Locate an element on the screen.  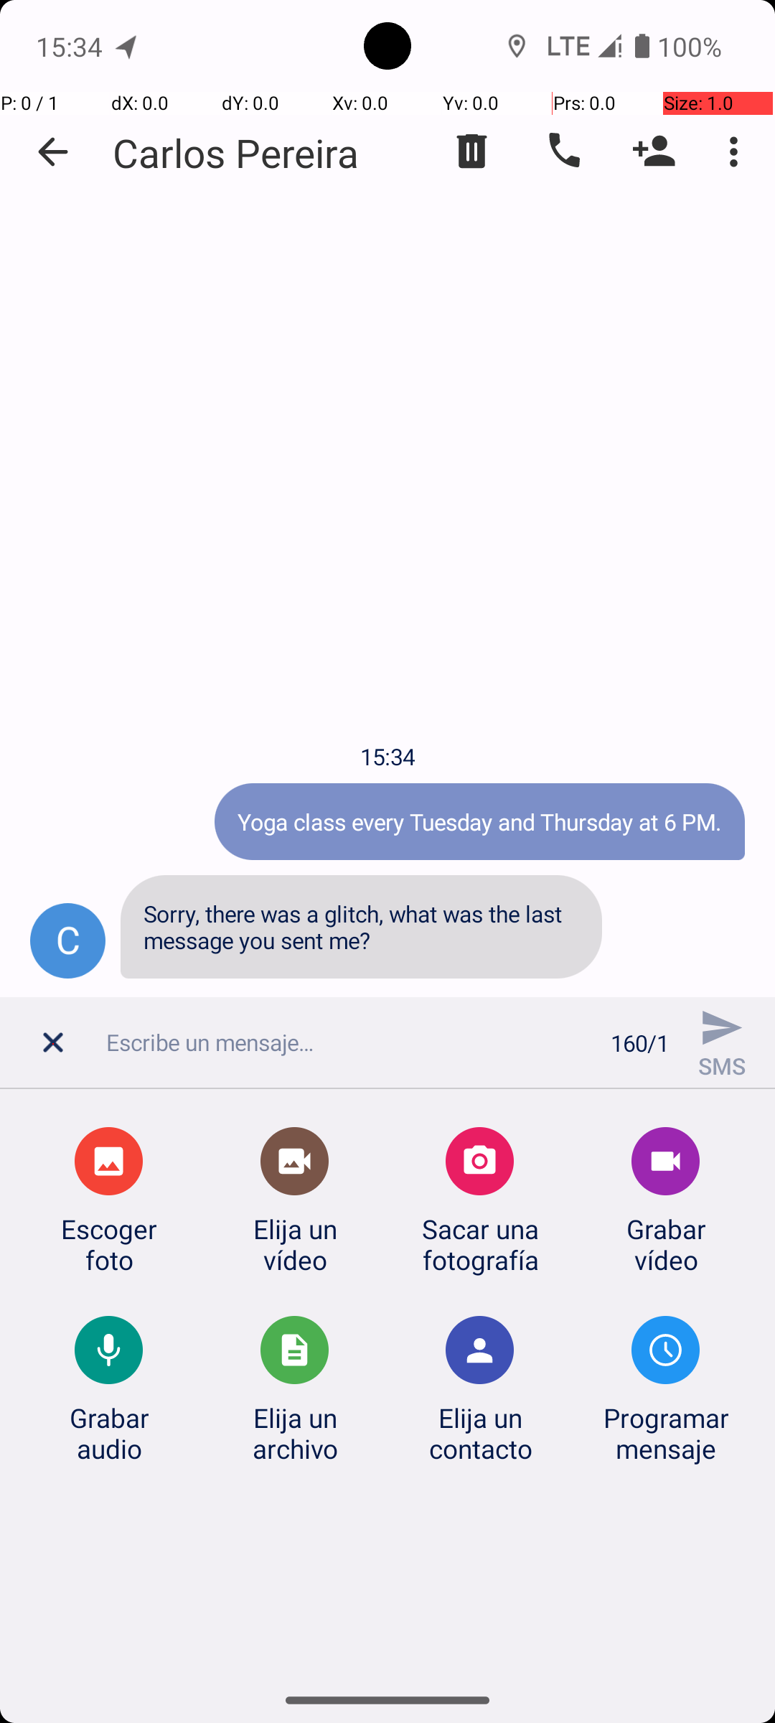
Escoger foto is located at coordinates (109, 1244).